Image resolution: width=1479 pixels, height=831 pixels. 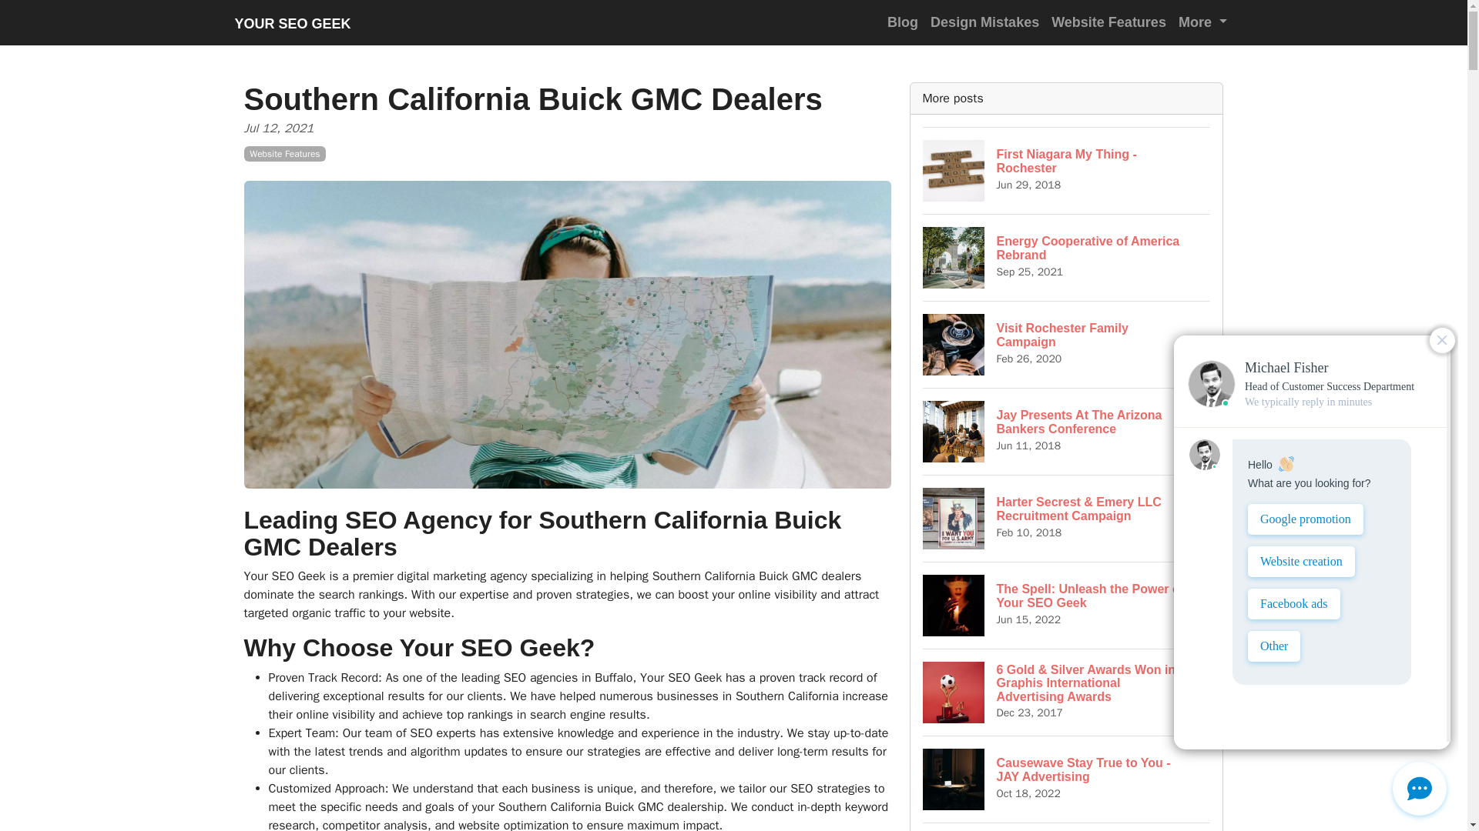 What do you see at coordinates (984, 22) in the screenshot?
I see `Website Features` at bounding box center [984, 22].